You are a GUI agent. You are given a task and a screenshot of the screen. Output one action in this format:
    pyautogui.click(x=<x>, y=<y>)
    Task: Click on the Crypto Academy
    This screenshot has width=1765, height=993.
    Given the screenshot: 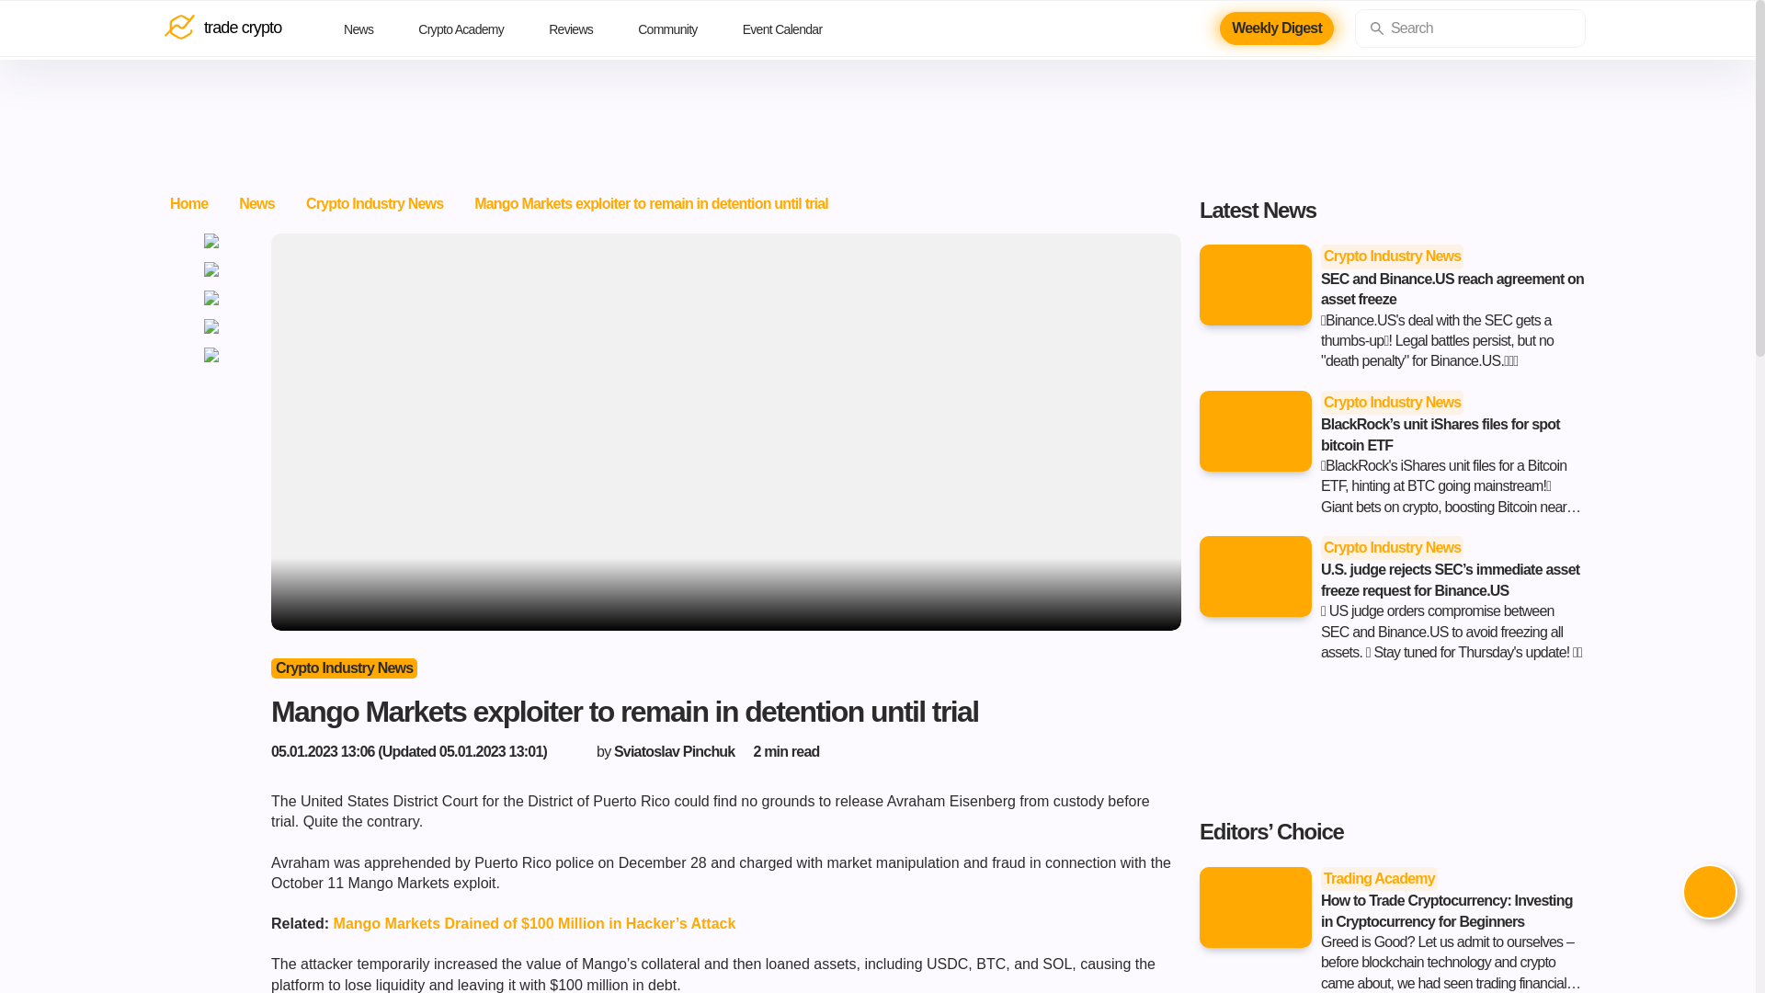 What is the action you would take?
    pyautogui.click(x=474, y=29)
    